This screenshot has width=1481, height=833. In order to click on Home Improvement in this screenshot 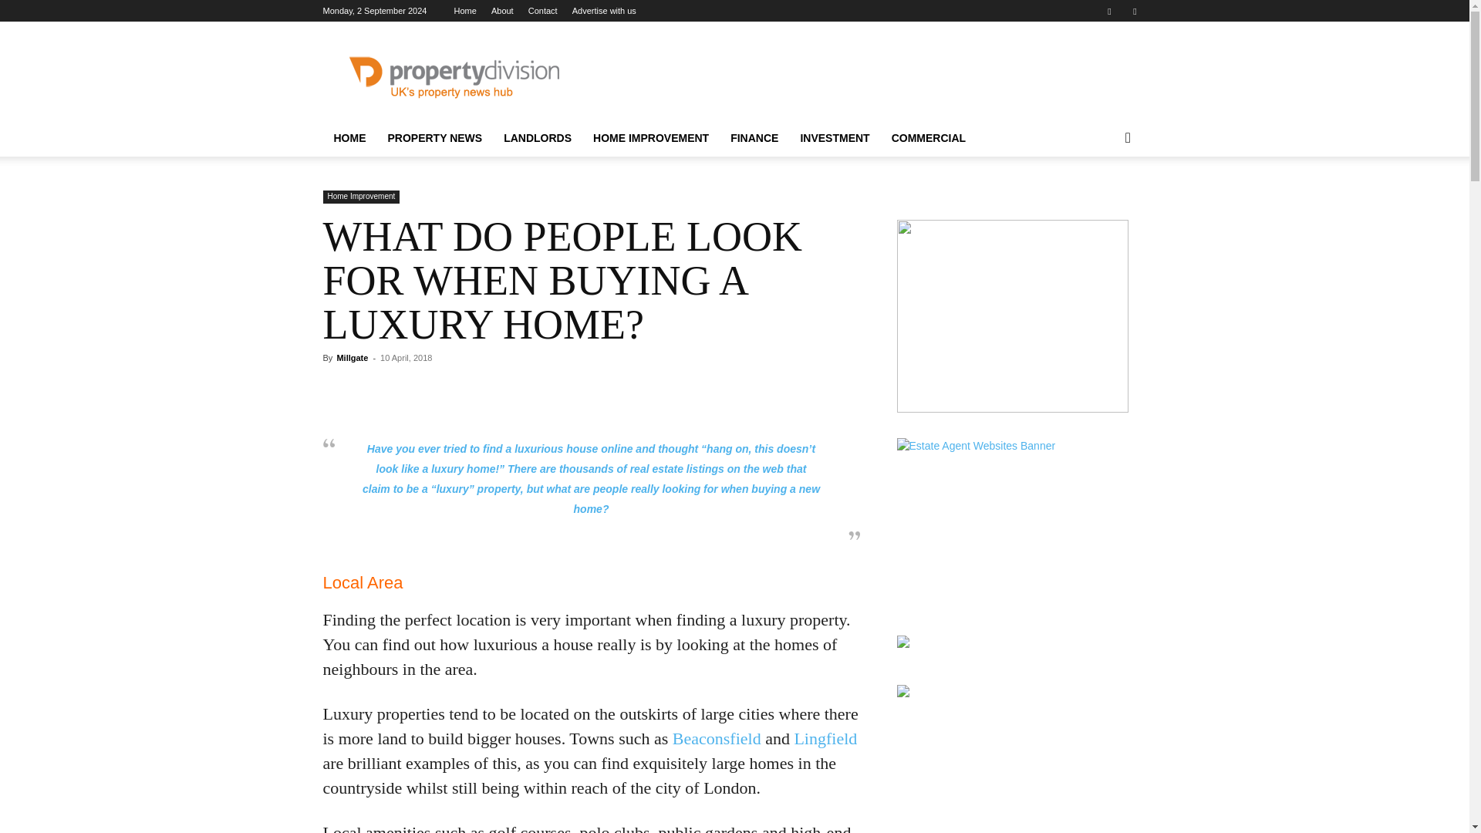, I will do `click(361, 197)`.